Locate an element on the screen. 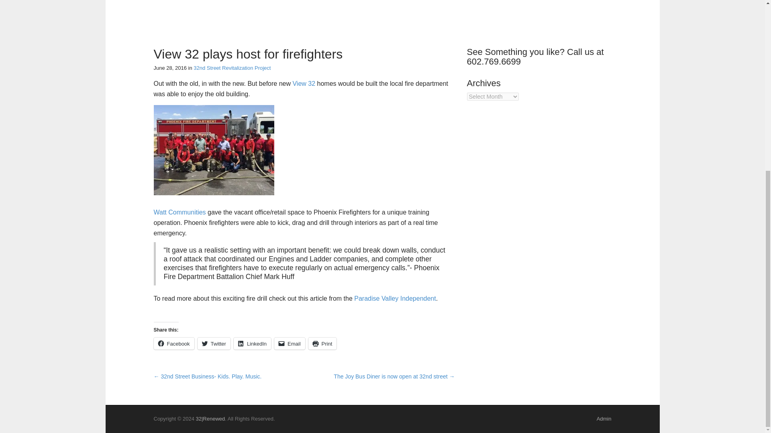 The image size is (771, 433). Click to share on Facebook is located at coordinates (173, 343).